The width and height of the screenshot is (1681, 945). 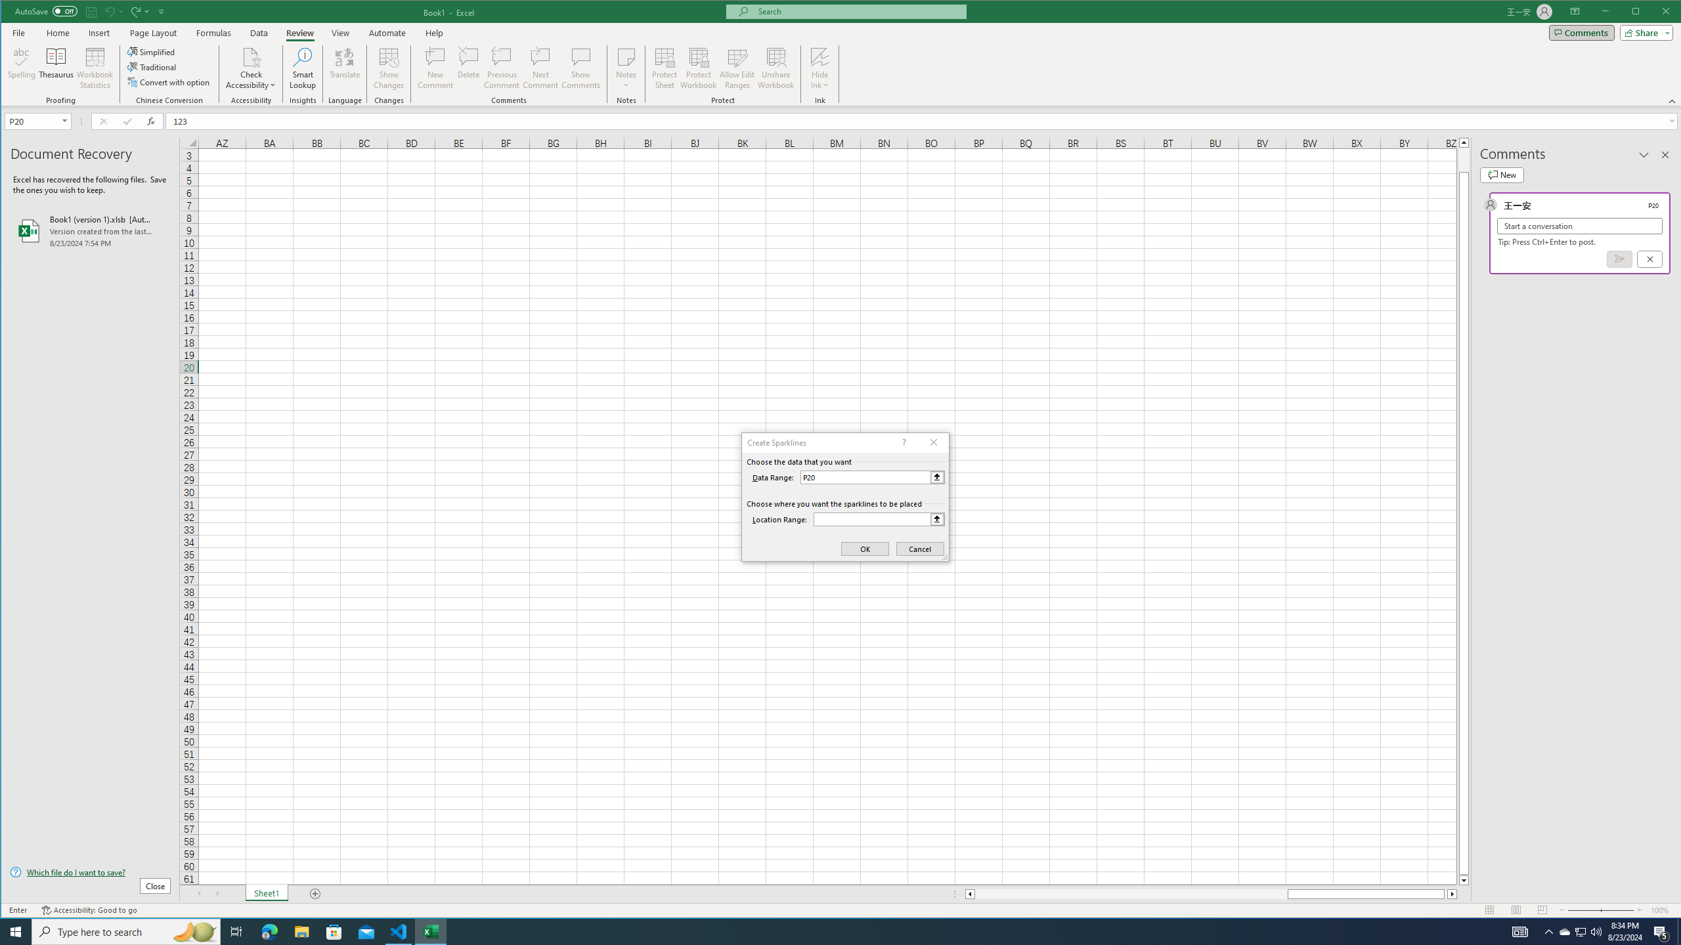 What do you see at coordinates (387, 33) in the screenshot?
I see `Automate` at bounding box center [387, 33].